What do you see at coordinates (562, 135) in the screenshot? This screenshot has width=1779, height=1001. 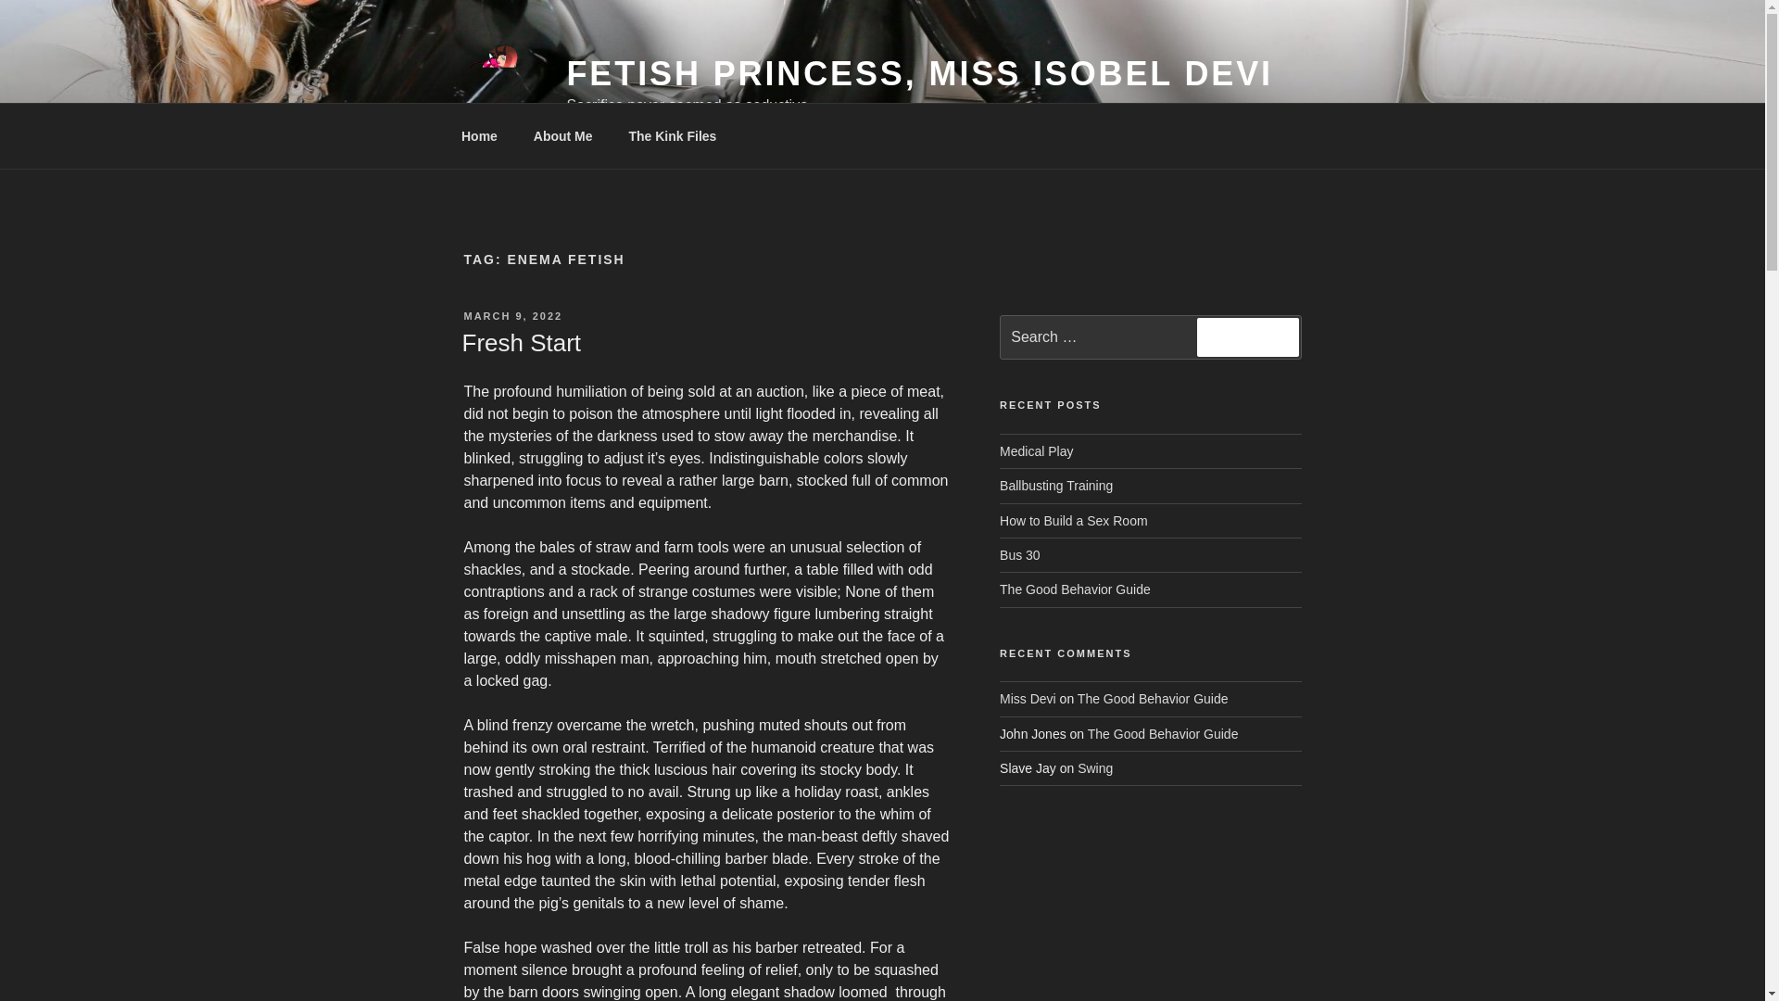 I see `About Me` at bounding box center [562, 135].